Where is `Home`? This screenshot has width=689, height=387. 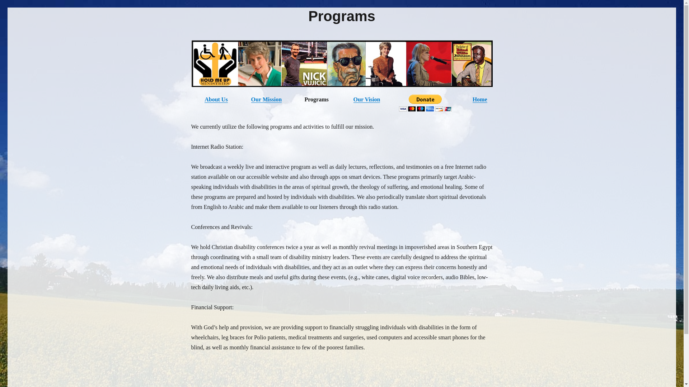 Home is located at coordinates (480, 99).